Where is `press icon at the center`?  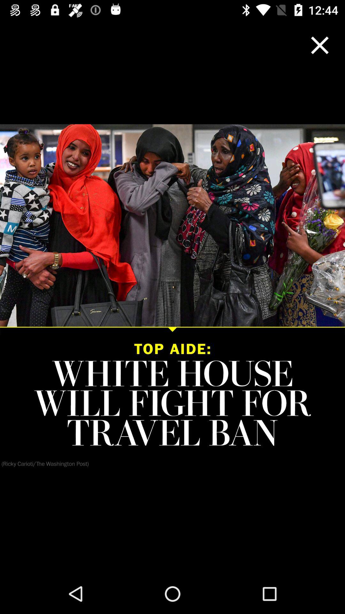
press icon at the center is located at coordinates (172, 297).